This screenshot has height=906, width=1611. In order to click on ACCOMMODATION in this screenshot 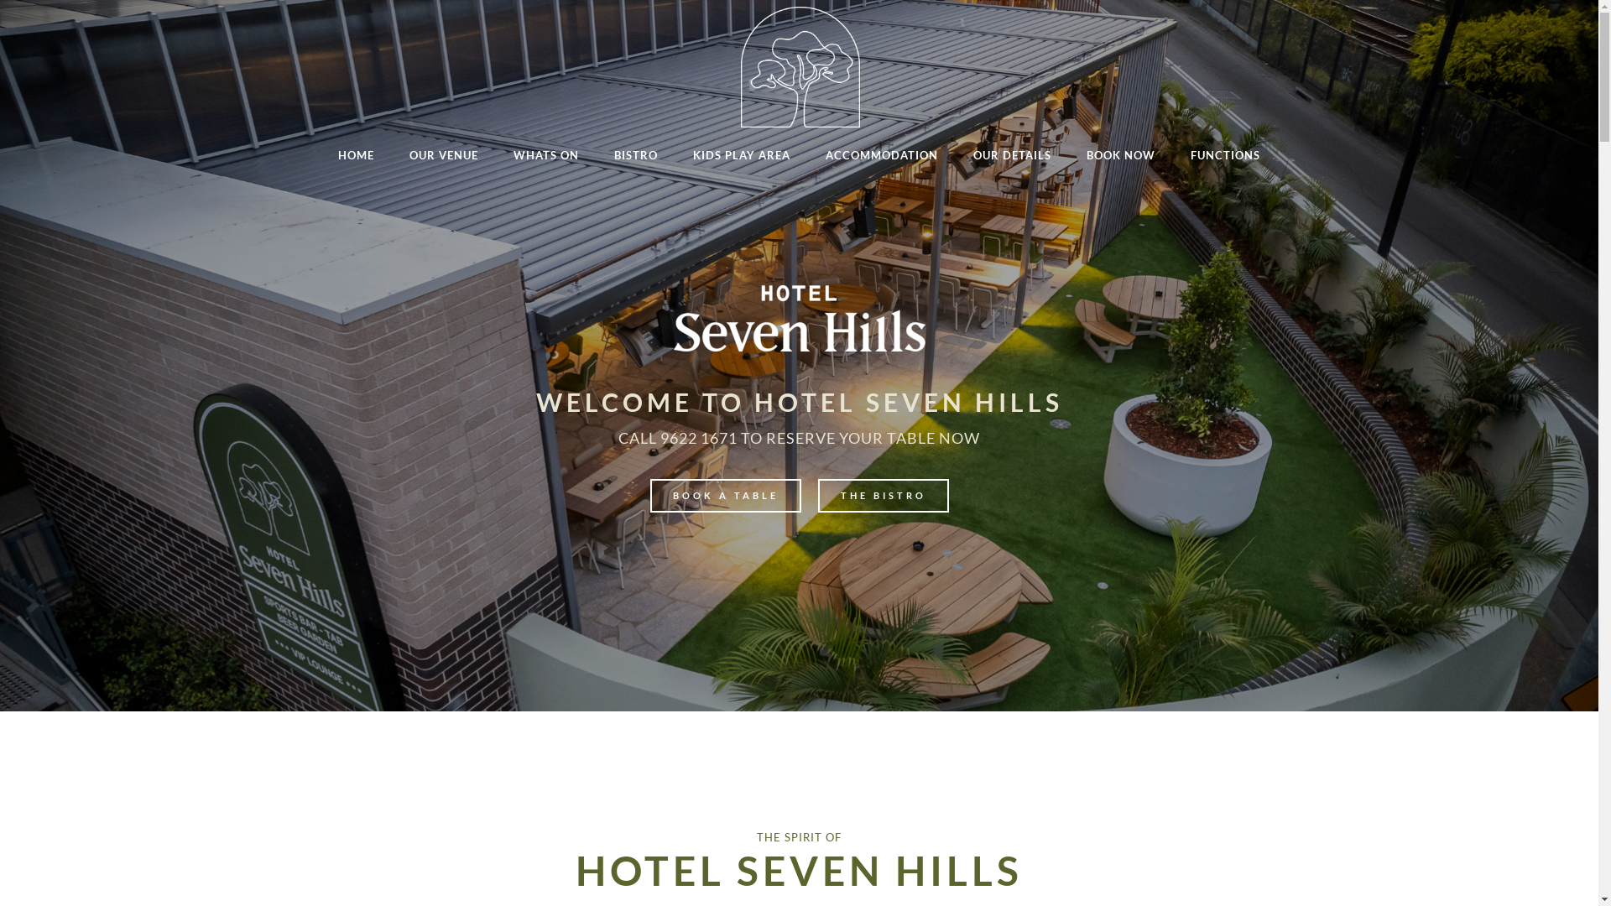, I will do `click(882, 155)`.